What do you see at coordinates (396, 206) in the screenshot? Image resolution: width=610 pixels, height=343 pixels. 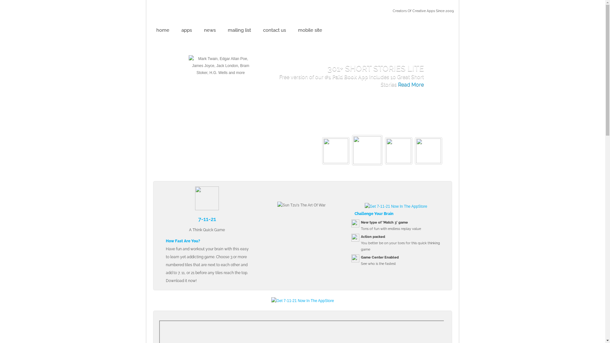 I see `Get 7-11-21 Now In The AppStore` at bounding box center [396, 206].